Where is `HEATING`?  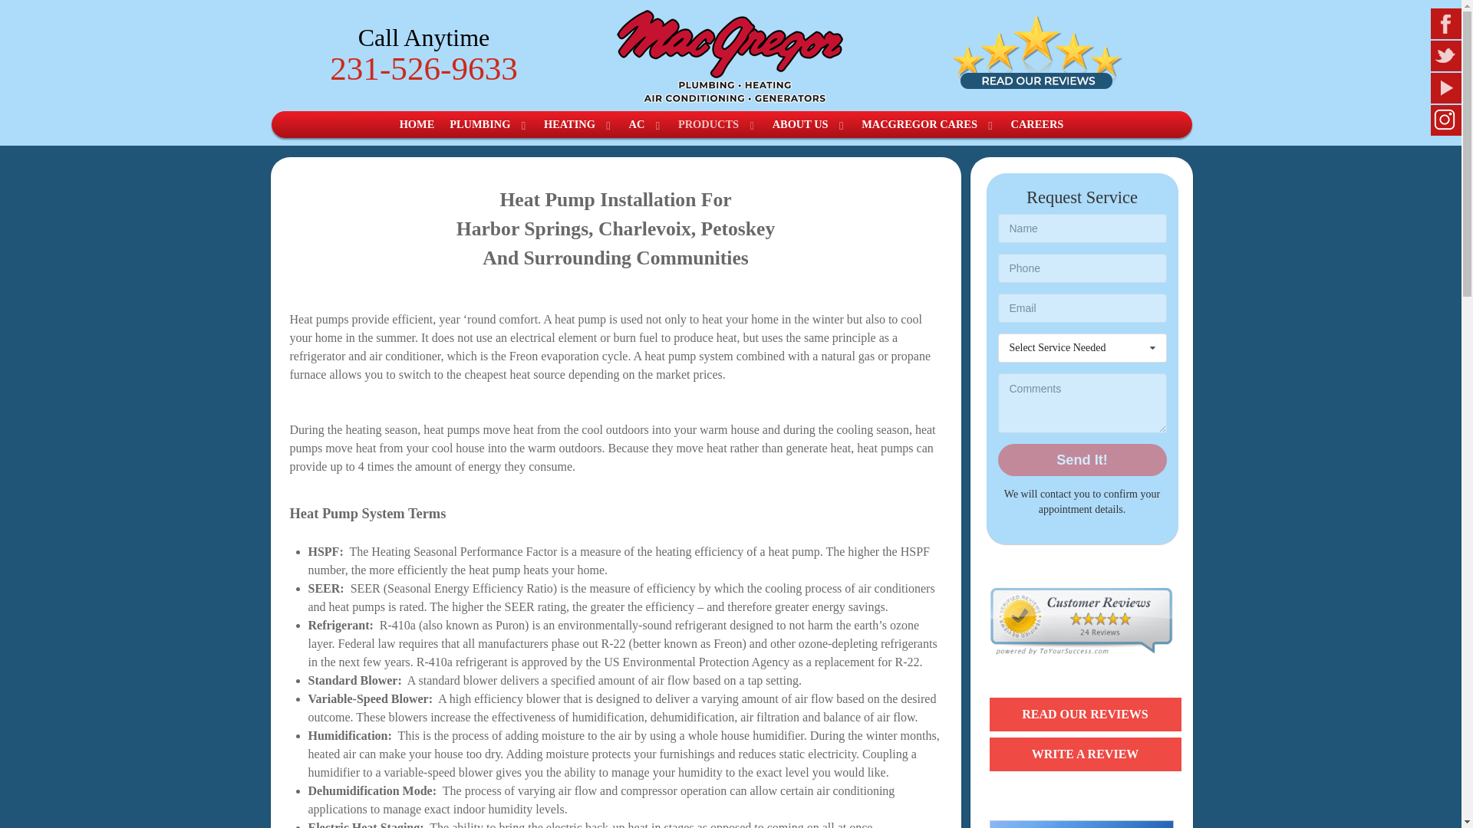 HEATING is located at coordinates (578, 124).